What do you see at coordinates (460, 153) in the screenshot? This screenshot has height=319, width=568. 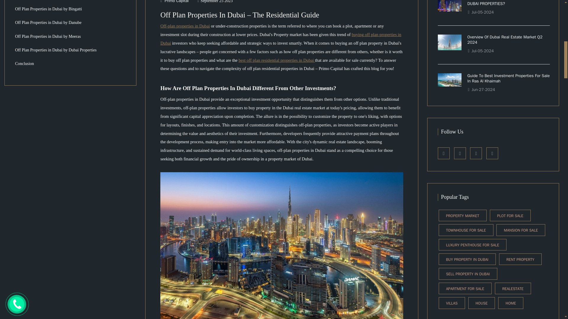 I see `Instagram` at bounding box center [460, 153].